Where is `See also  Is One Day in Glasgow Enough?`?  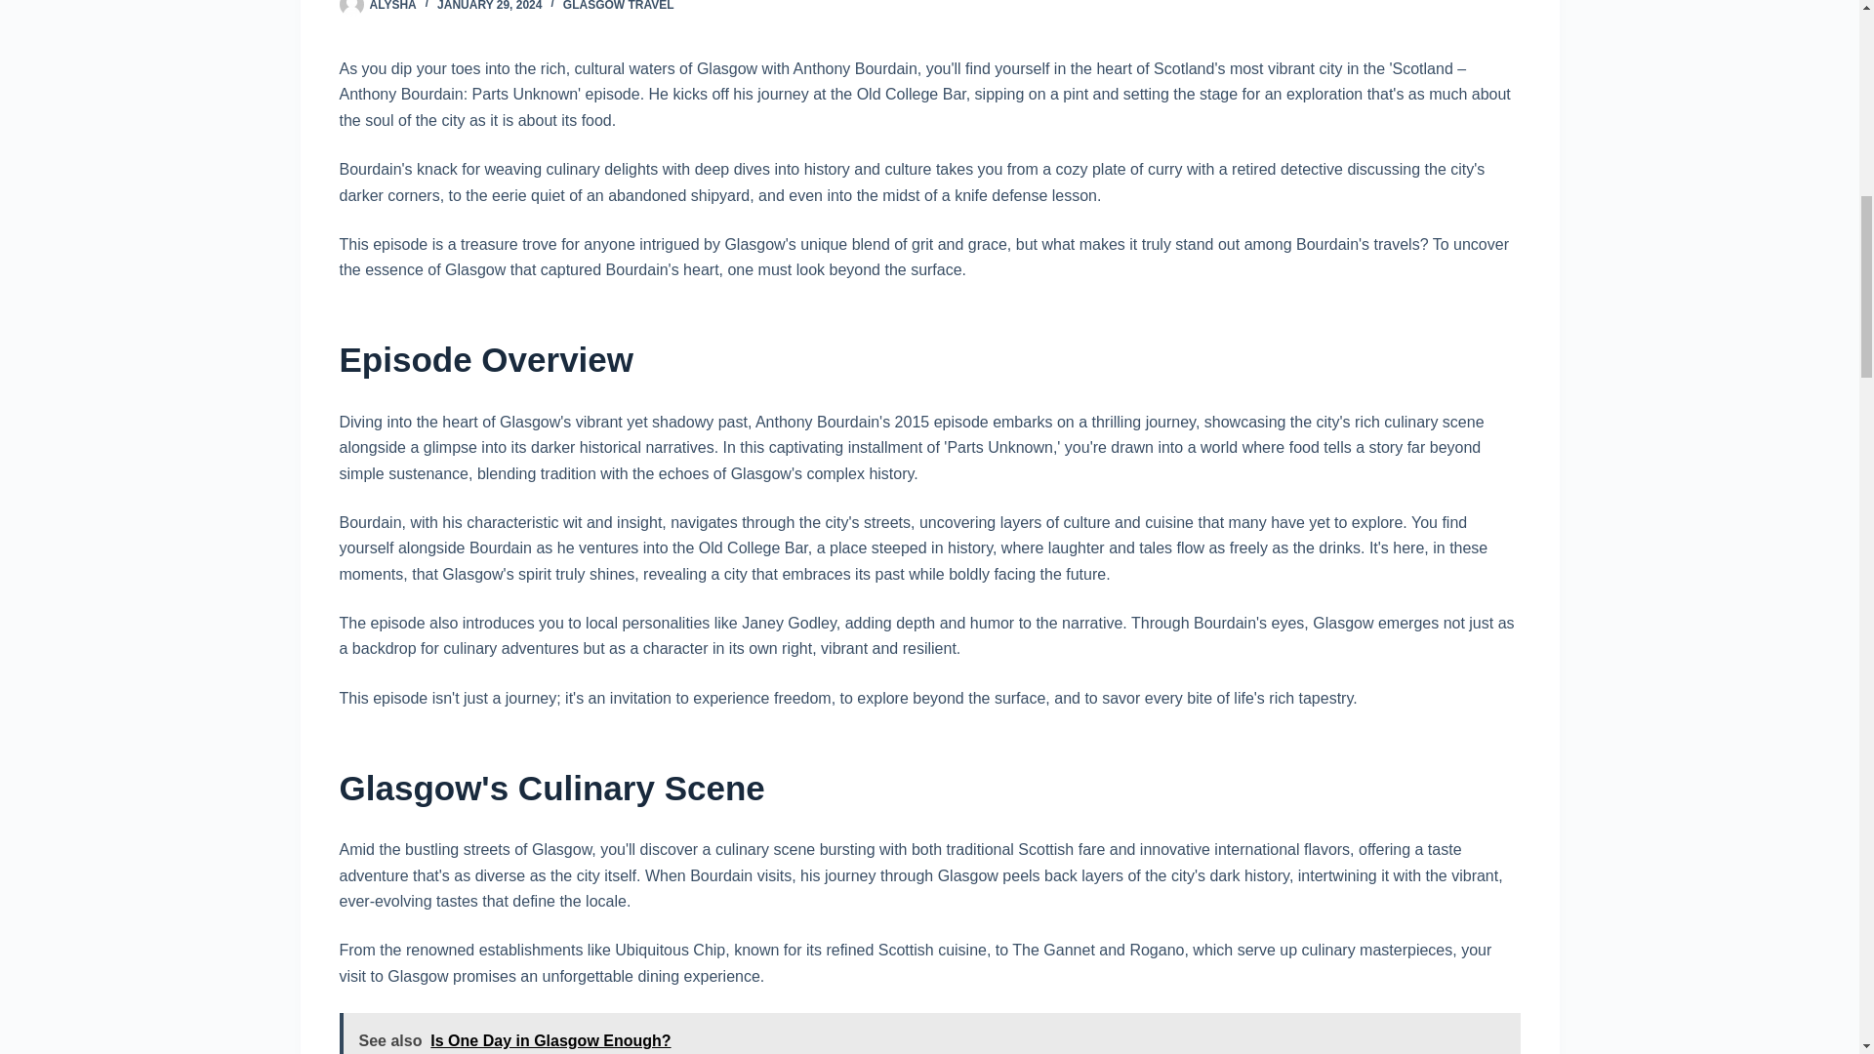 See also  Is One Day in Glasgow Enough? is located at coordinates (929, 1033).